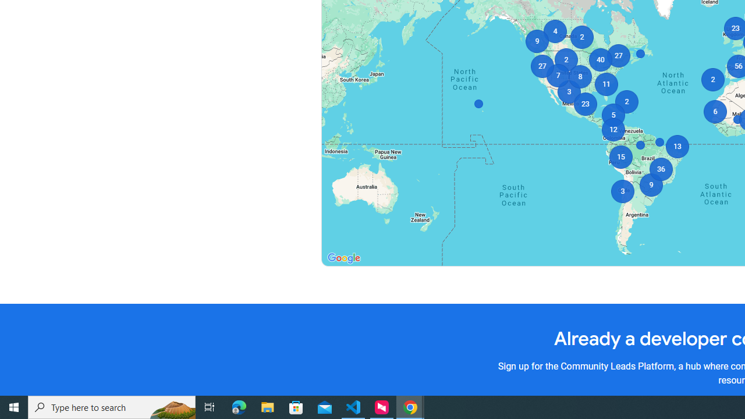  What do you see at coordinates (660, 169) in the screenshot?
I see `36` at bounding box center [660, 169].